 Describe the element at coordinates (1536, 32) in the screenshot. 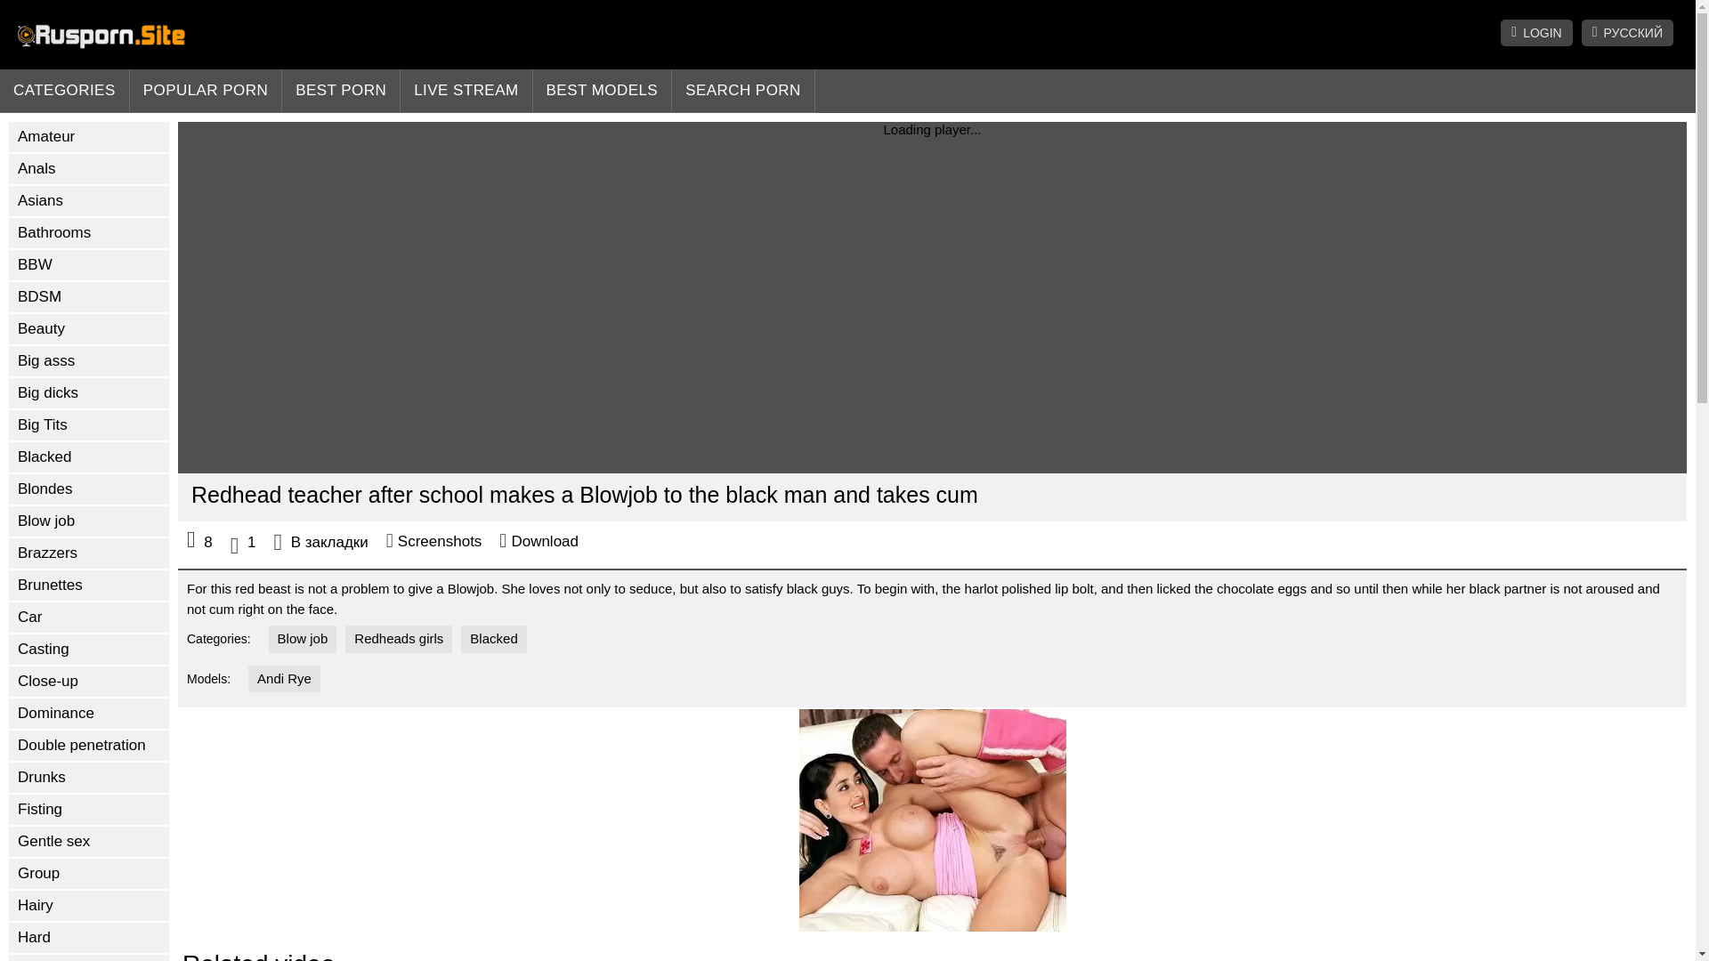

I see `LOGIN` at that location.